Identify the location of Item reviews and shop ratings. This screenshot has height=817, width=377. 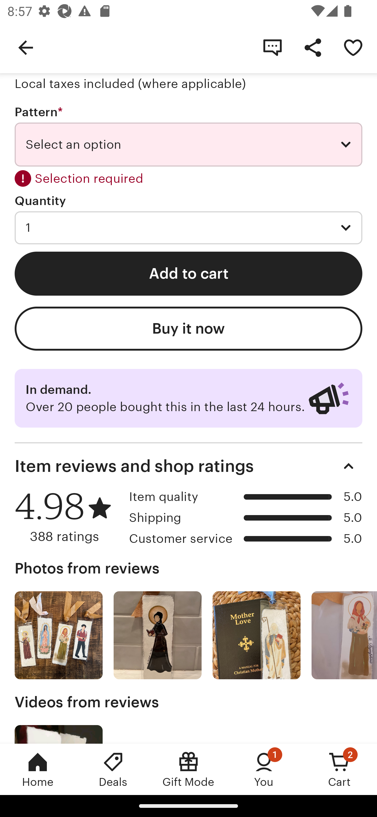
(188, 466).